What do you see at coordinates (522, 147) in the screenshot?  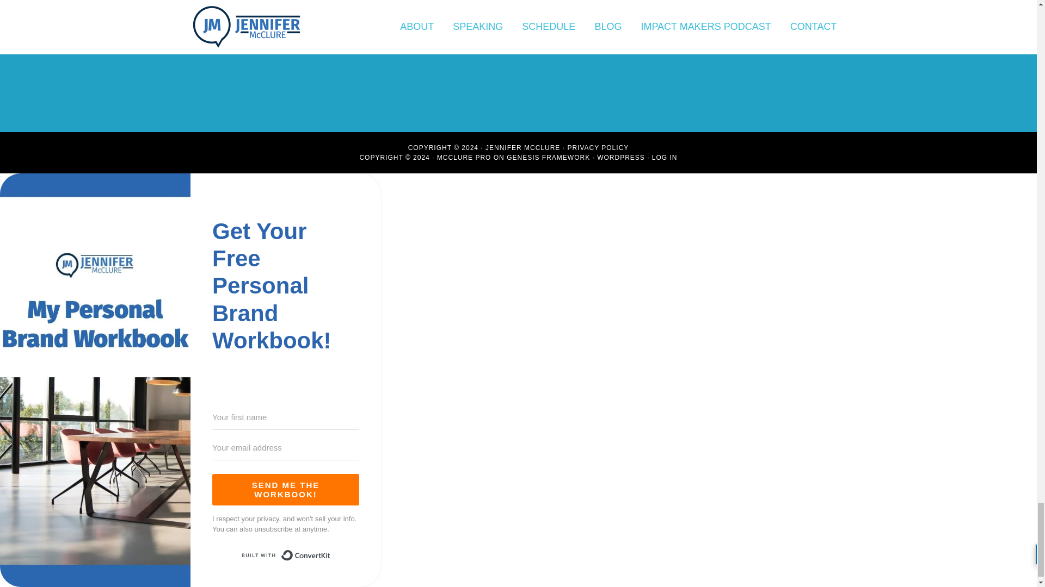 I see `JENNIFER MCCLURE` at bounding box center [522, 147].